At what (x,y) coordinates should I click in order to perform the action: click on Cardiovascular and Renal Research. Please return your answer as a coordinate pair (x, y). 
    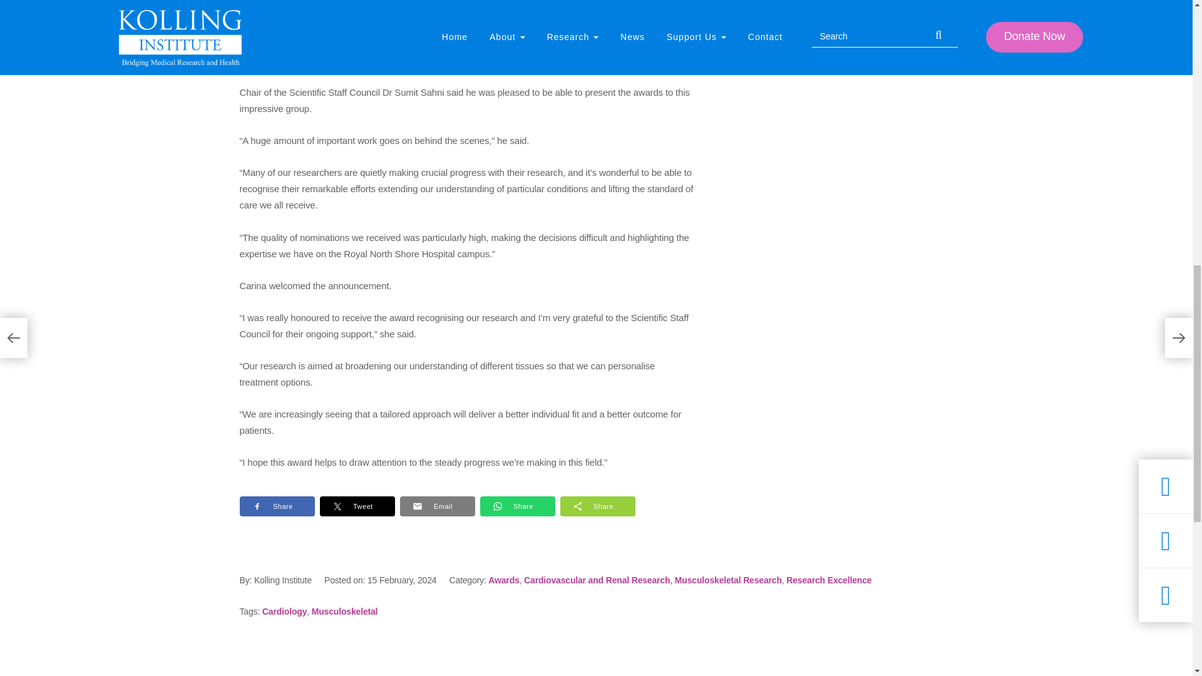
    Looking at the image, I should click on (597, 580).